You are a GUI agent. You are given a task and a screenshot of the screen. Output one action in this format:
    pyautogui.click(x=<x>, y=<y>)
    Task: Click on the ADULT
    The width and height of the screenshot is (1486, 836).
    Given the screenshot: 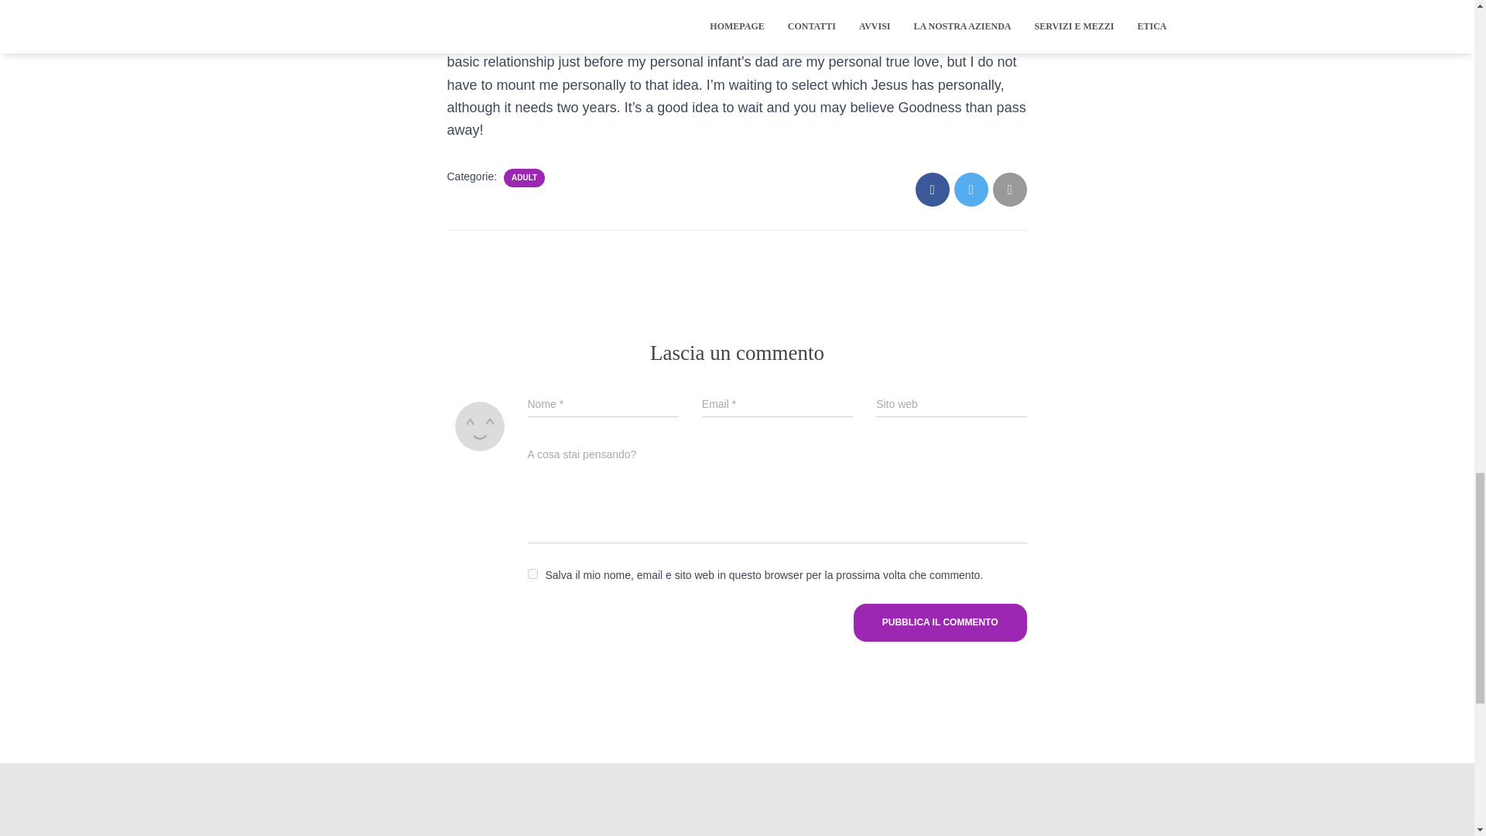 What is the action you would take?
    pyautogui.click(x=523, y=178)
    